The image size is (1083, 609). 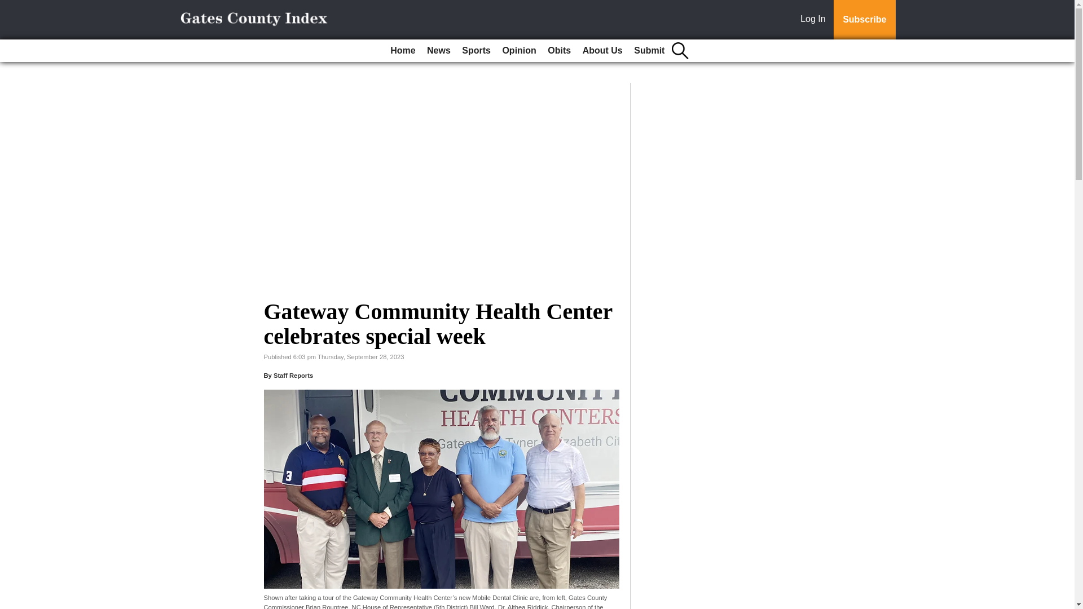 What do you see at coordinates (519, 51) in the screenshot?
I see `Opinion` at bounding box center [519, 51].